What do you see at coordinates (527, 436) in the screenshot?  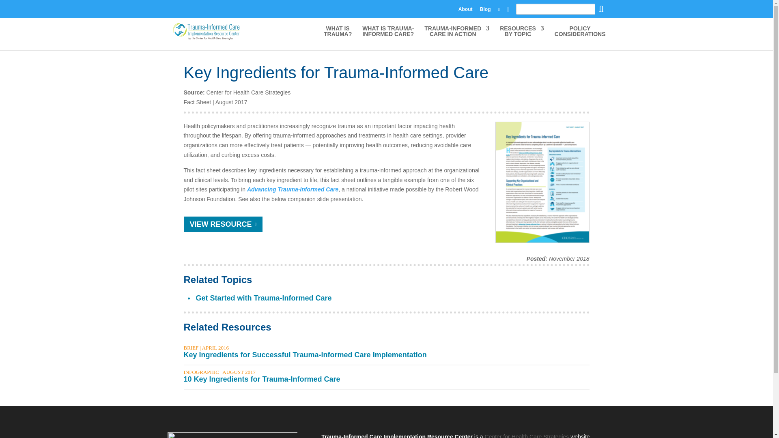 I see `Center for Health Care Strategies` at bounding box center [527, 436].